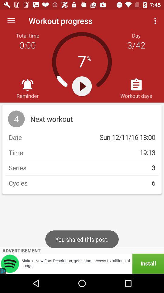 The image size is (164, 293). What do you see at coordinates (82, 264) in the screenshot?
I see `press item below the advertisement` at bounding box center [82, 264].